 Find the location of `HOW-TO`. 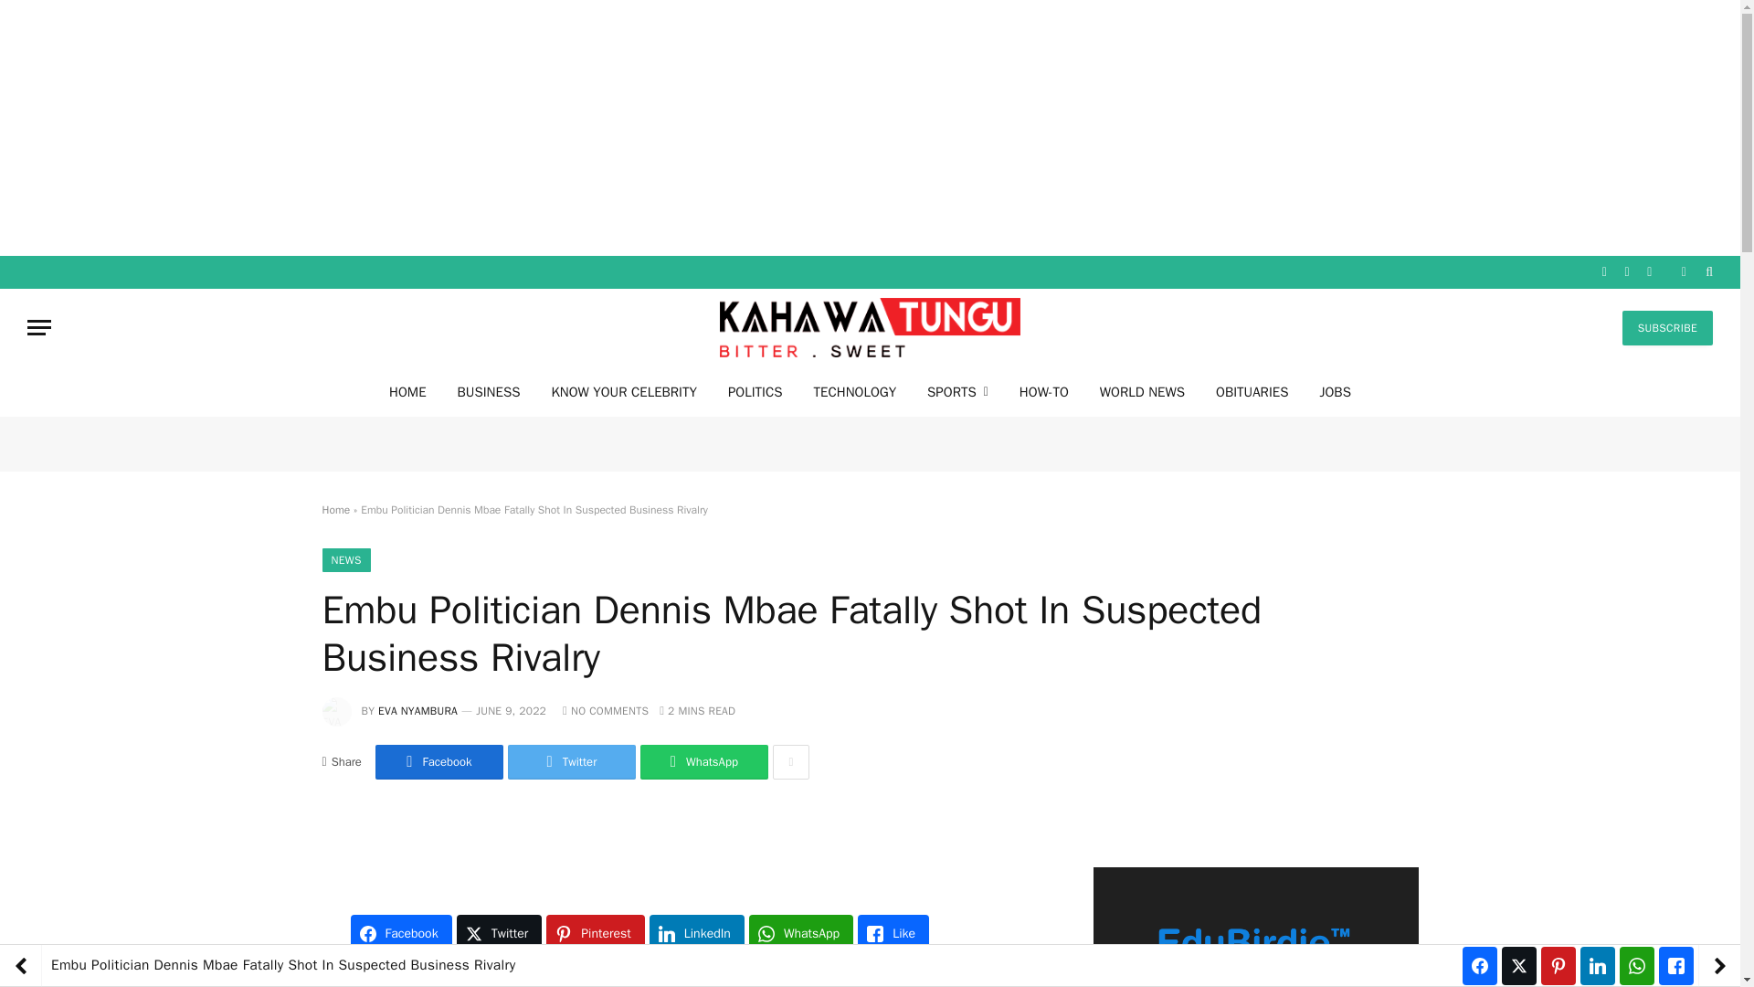

HOW-TO is located at coordinates (1043, 391).